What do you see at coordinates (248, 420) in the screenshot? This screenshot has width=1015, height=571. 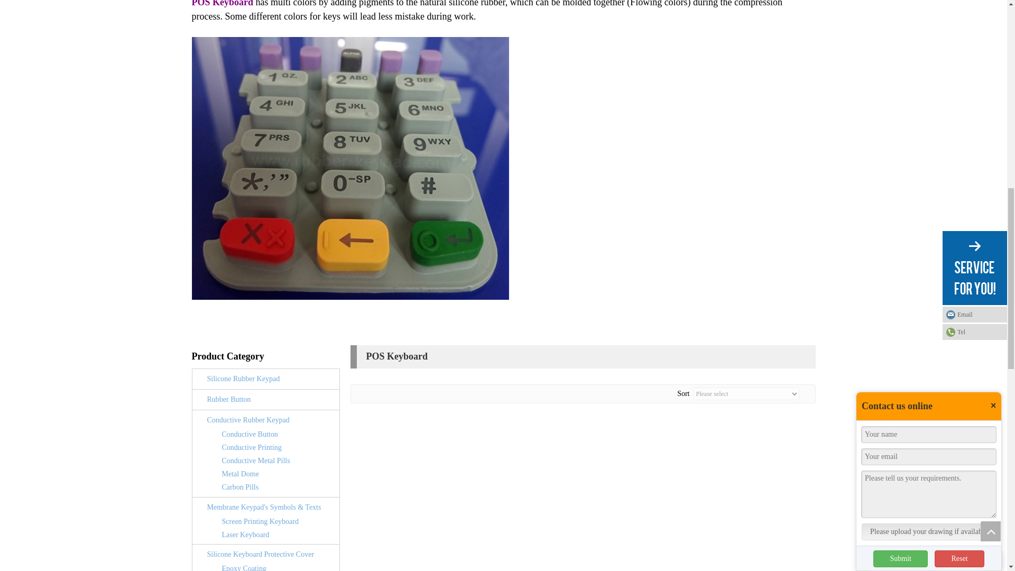 I see `Conductive Rubber Keypad` at bounding box center [248, 420].